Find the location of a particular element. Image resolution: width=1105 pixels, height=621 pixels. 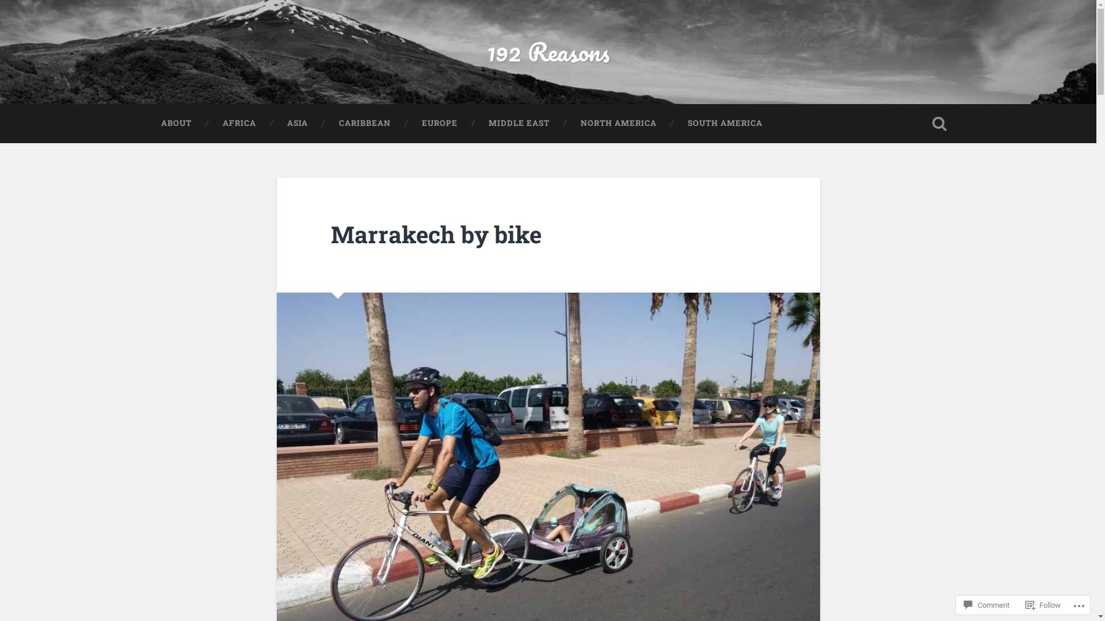

AFRICA is located at coordinates (239, 123).